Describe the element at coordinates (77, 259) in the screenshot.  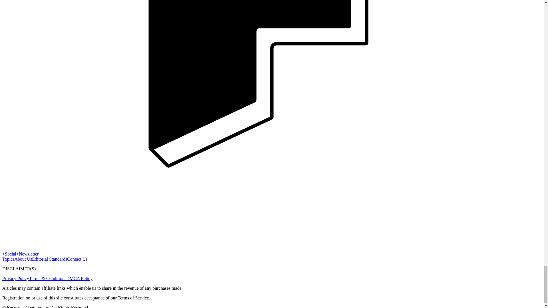
I see `Contact Us` at that location.